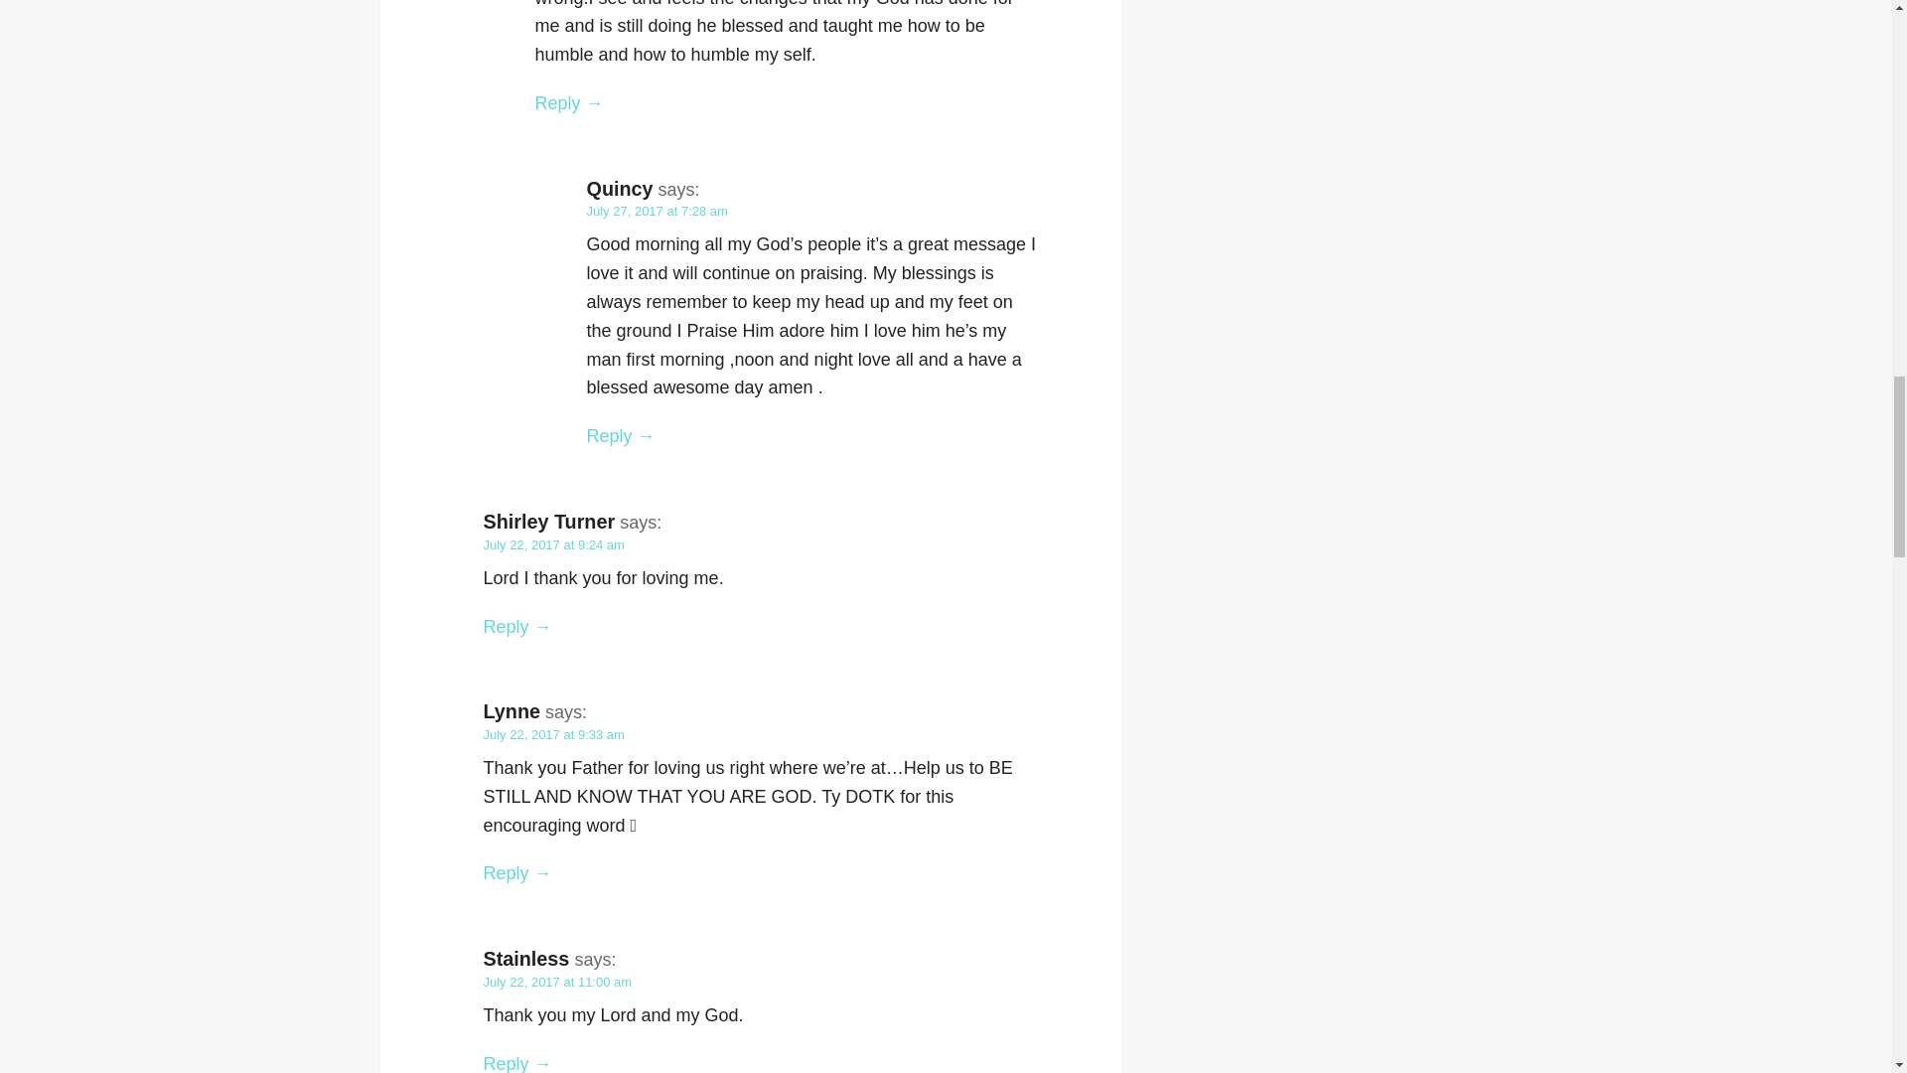 Image resolution: width=1907 pixels, height=1073 pixels. Describe the element at coordinates (516, 1063) in the screenshot. I see `Reply` at that location.